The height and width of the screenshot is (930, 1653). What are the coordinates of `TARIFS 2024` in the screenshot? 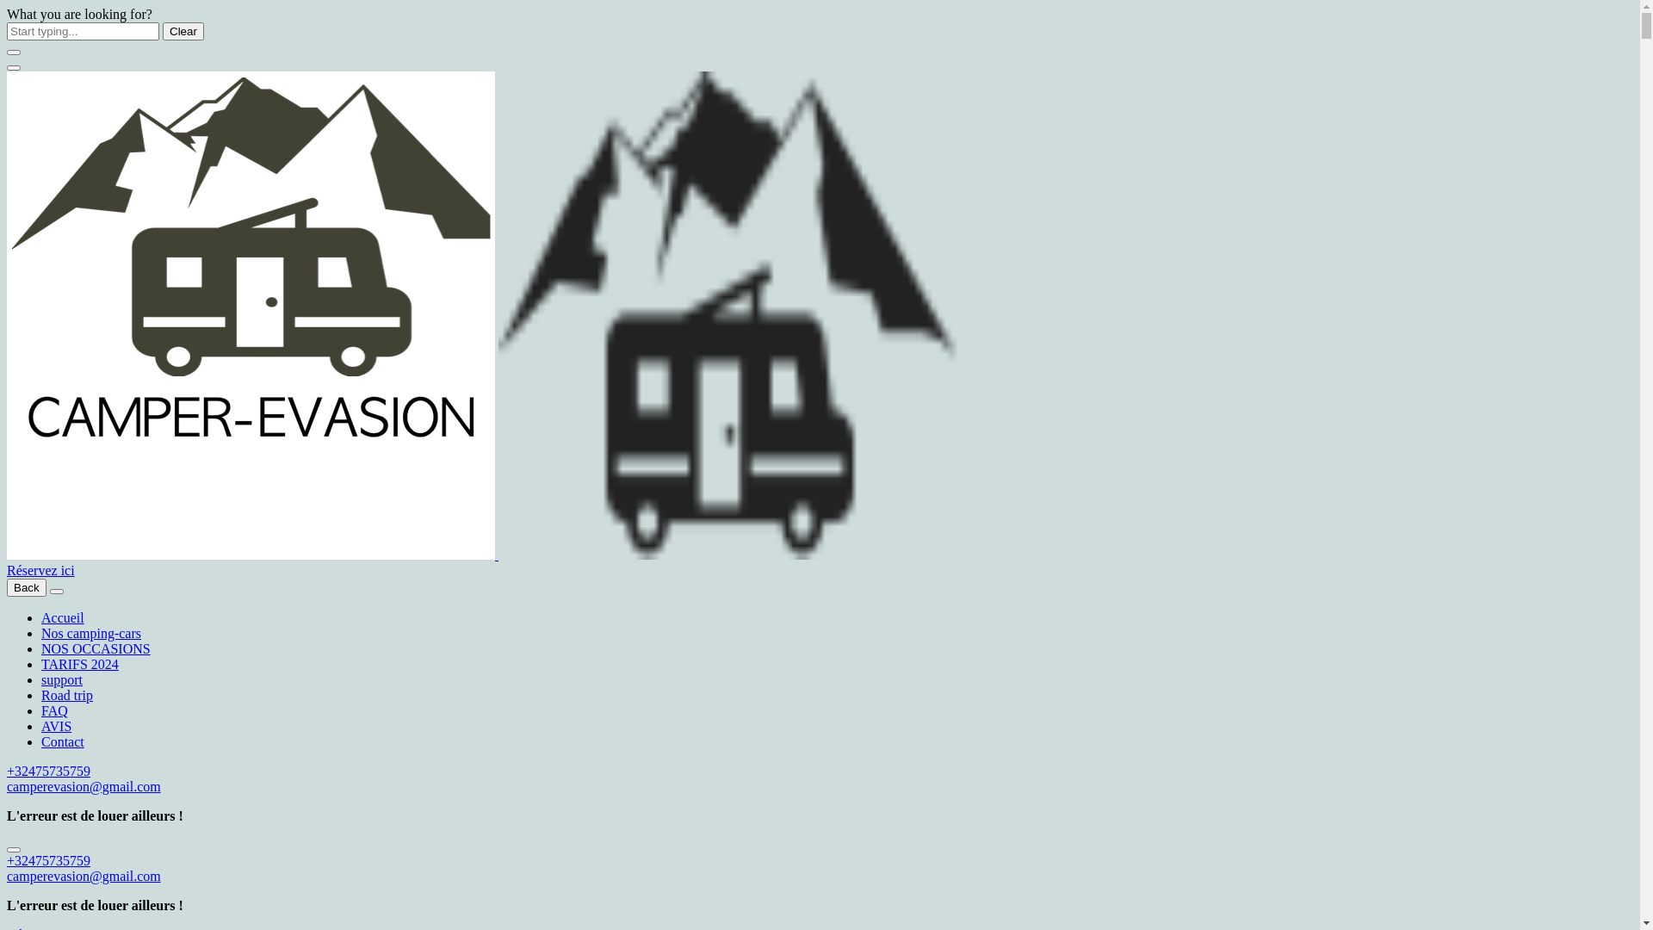 It's located at (80, 665).